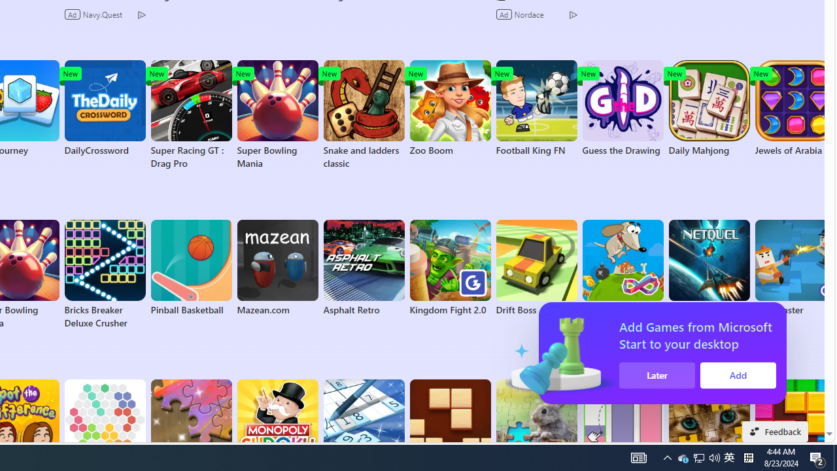  What do you see at coordinates (623, 268) in the screenshot?
I see `Hungry Dog FRVR` at bounding box center [623, 268].